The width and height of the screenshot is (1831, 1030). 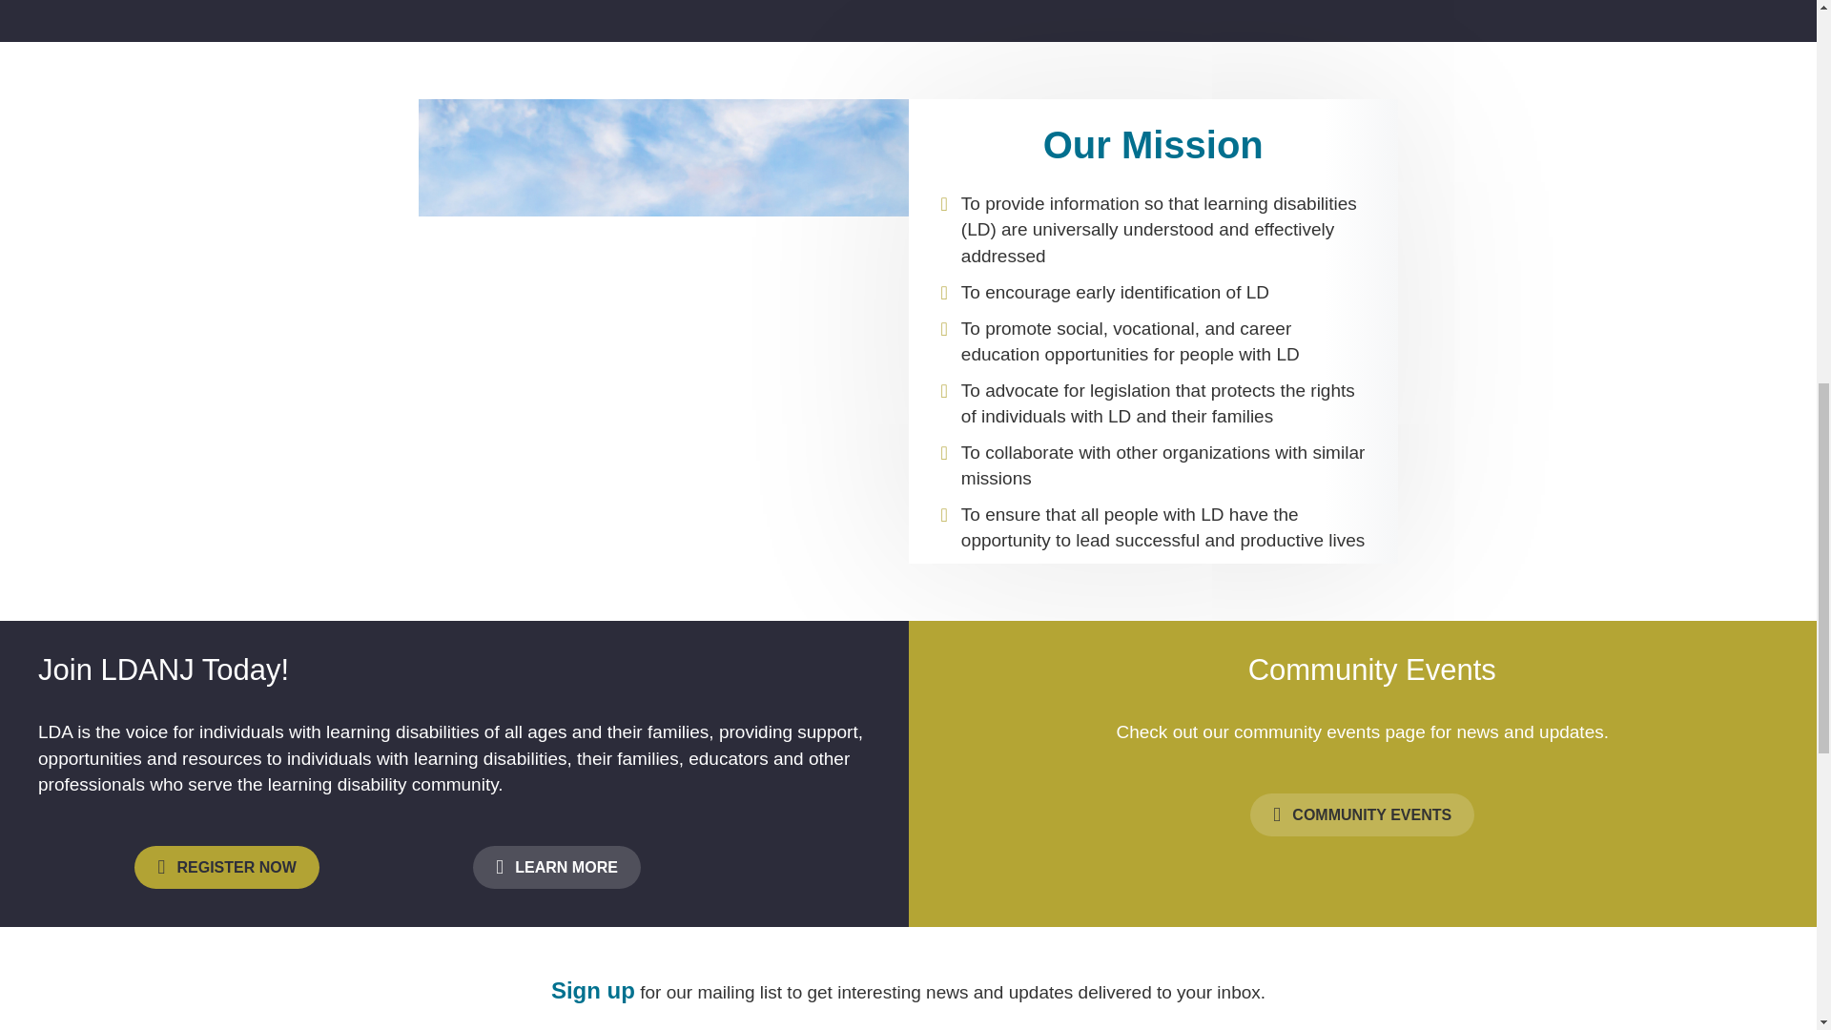 I want to click on COMMUNITY EVENTS, so click(x=1362, y=814).